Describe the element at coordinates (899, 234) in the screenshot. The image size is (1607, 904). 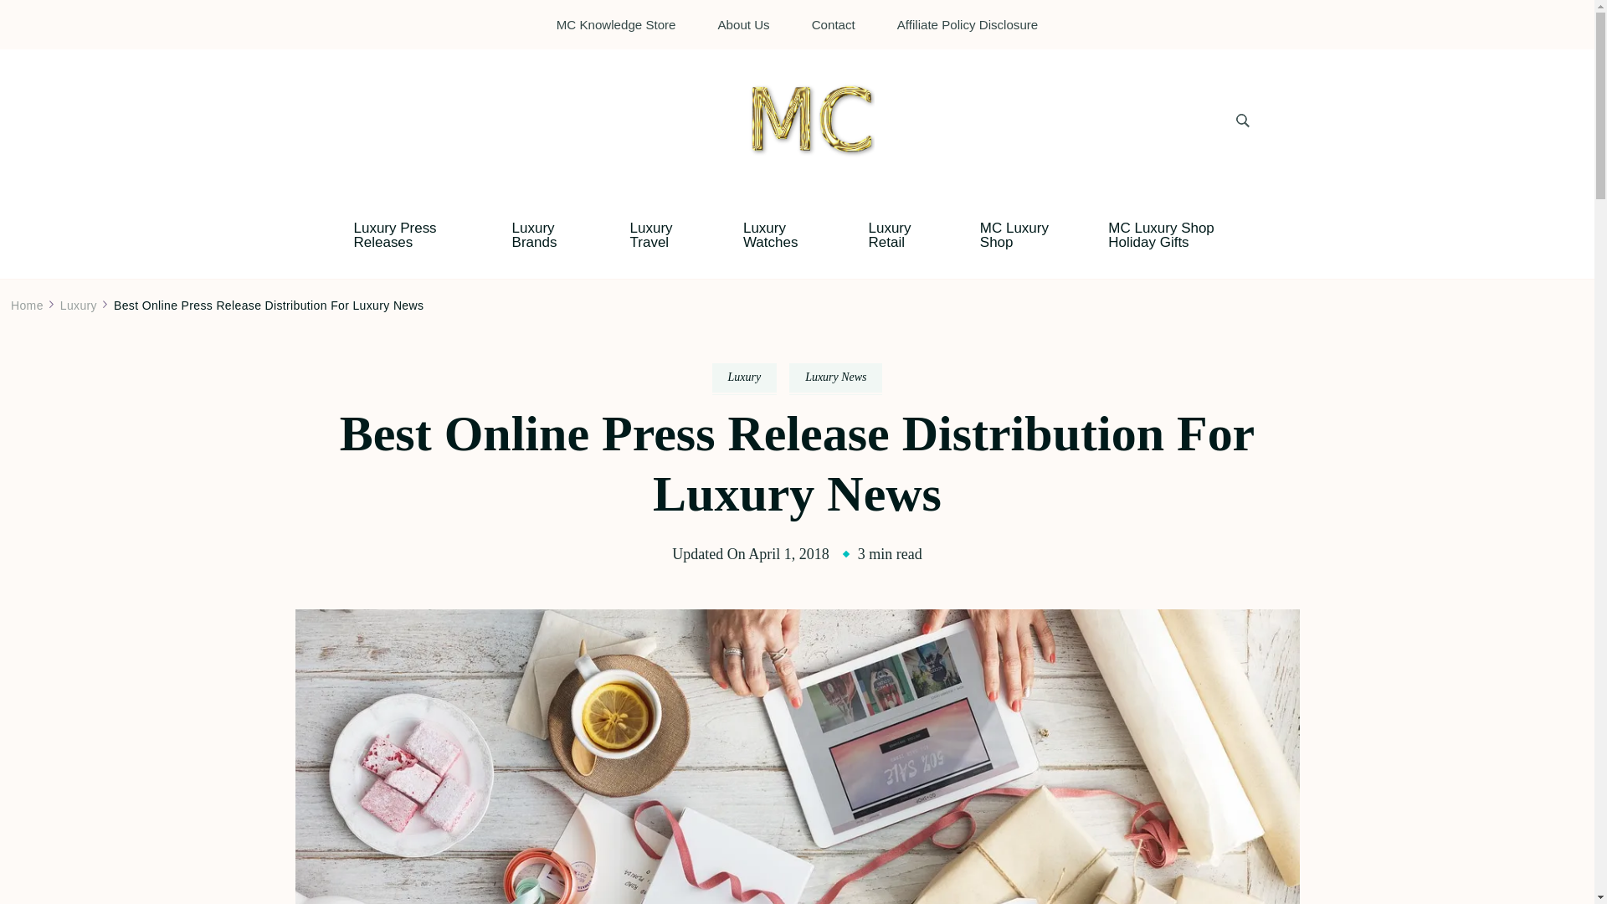
I see `Luxury Retail` at that location.